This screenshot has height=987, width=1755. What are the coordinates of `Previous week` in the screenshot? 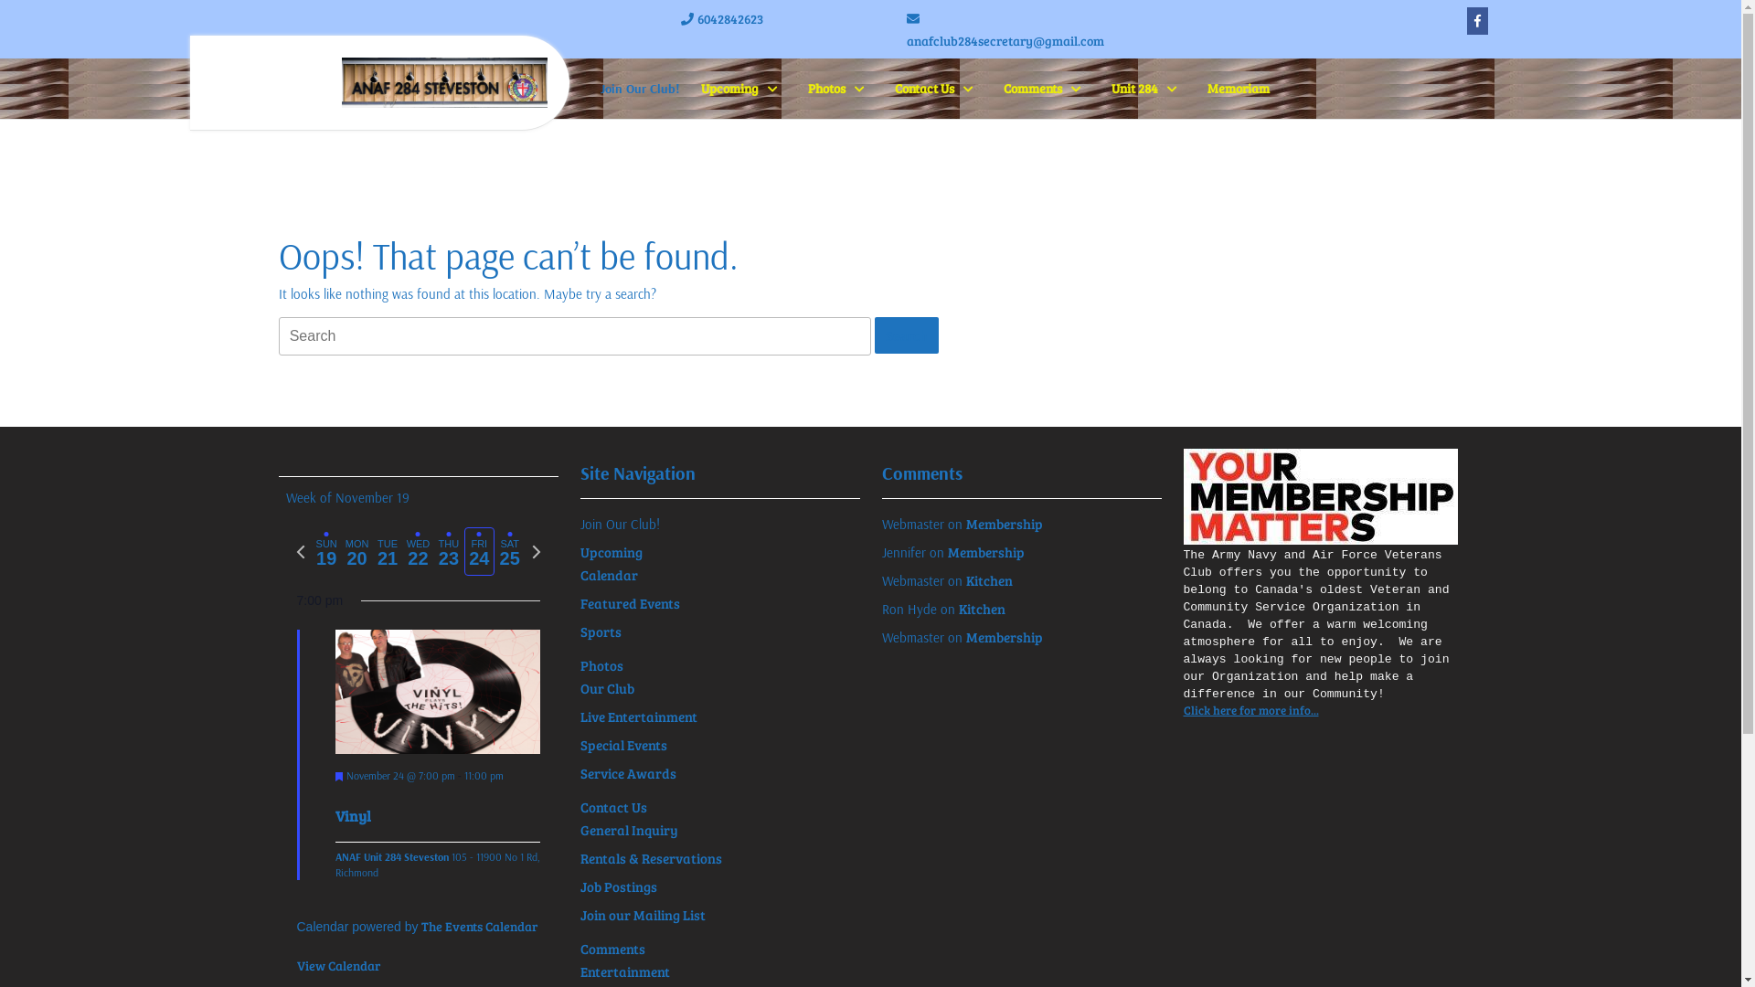 It's located at (300, 552).